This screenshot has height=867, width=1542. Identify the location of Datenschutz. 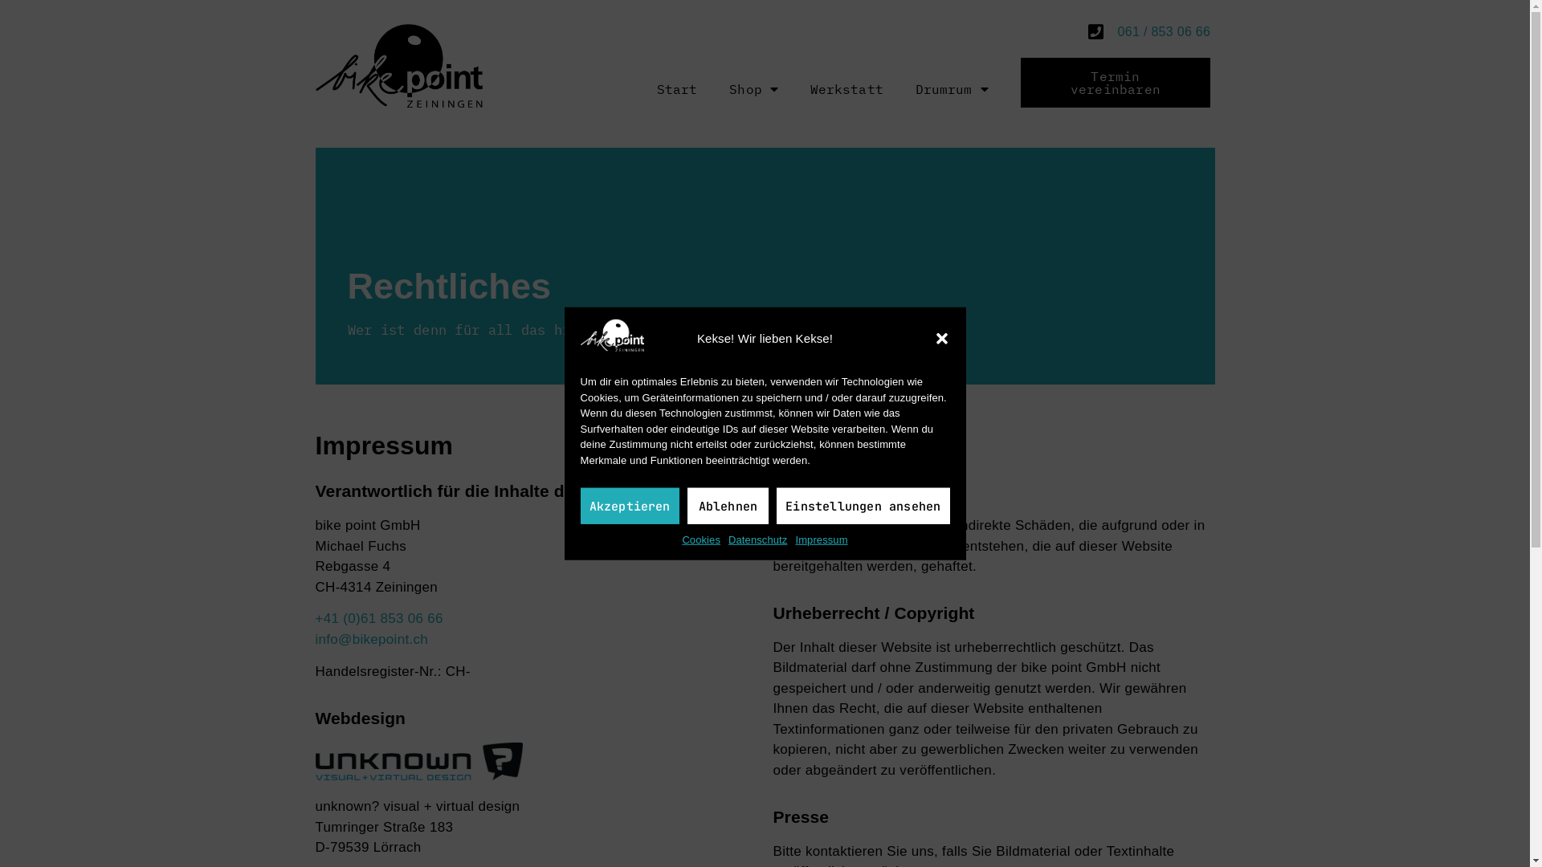
(757, 540).